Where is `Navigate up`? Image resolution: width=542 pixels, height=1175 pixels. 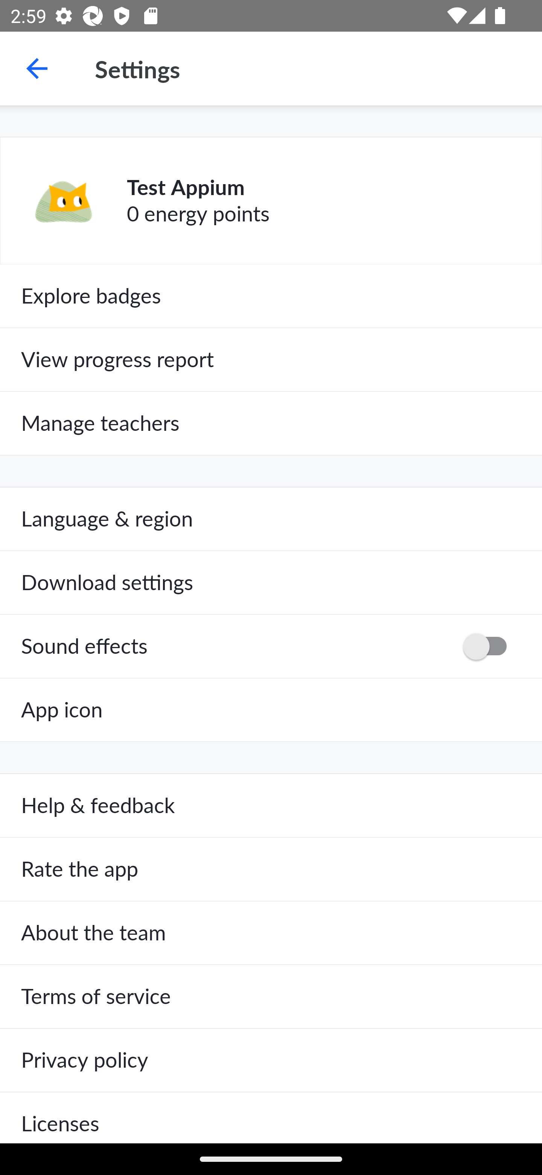 Navigate up is located at coordinates (37, 69).